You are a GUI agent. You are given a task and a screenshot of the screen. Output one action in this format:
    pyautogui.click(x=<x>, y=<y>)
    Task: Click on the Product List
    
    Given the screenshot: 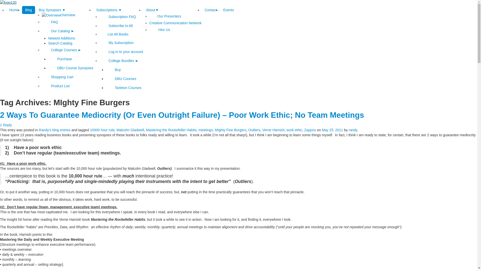 What is the action you would take?
    pyautogui.click(x=56, y=86)
    